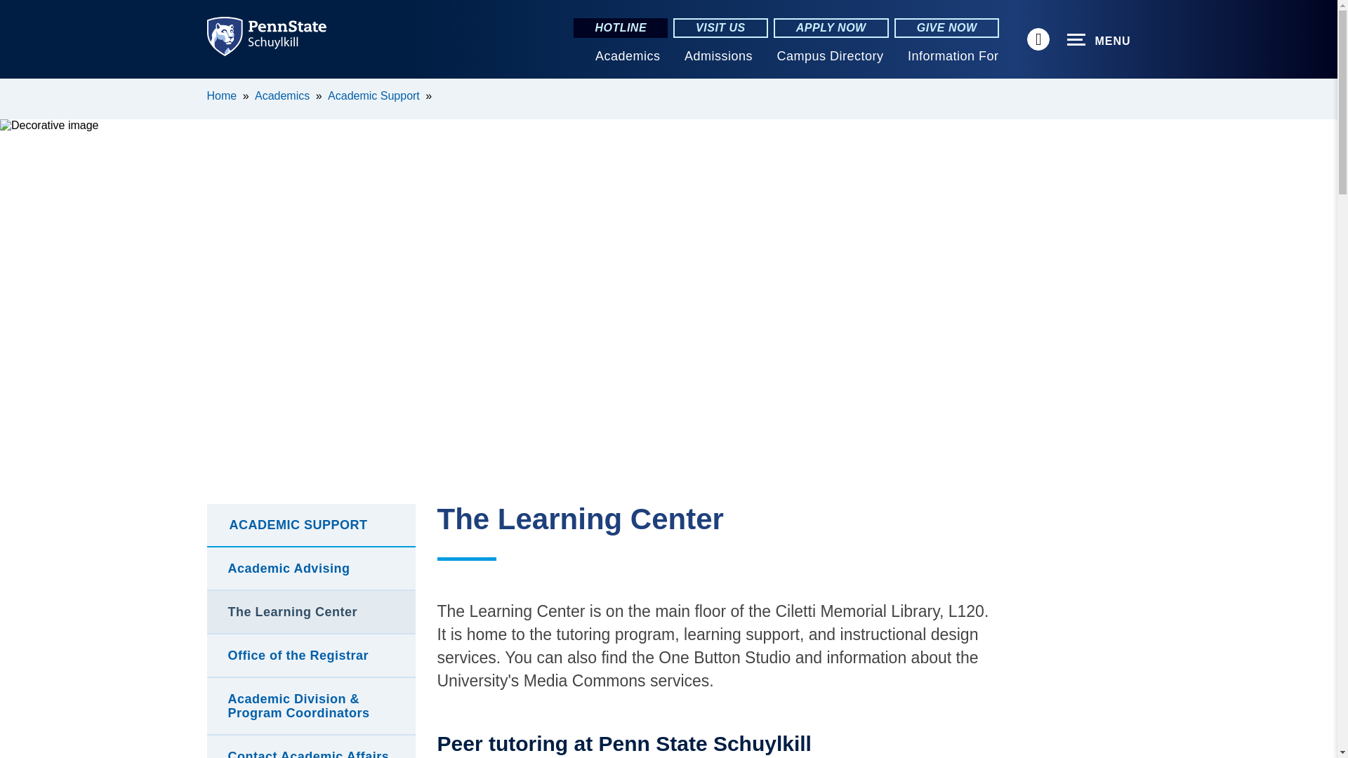 The height and width of the screenshot is (758, 1348). What do you see at coordinates (18, 88) in the screenshot?
I see `SKIP TO MAIN CONTENT` at bounding box center [18, 88].